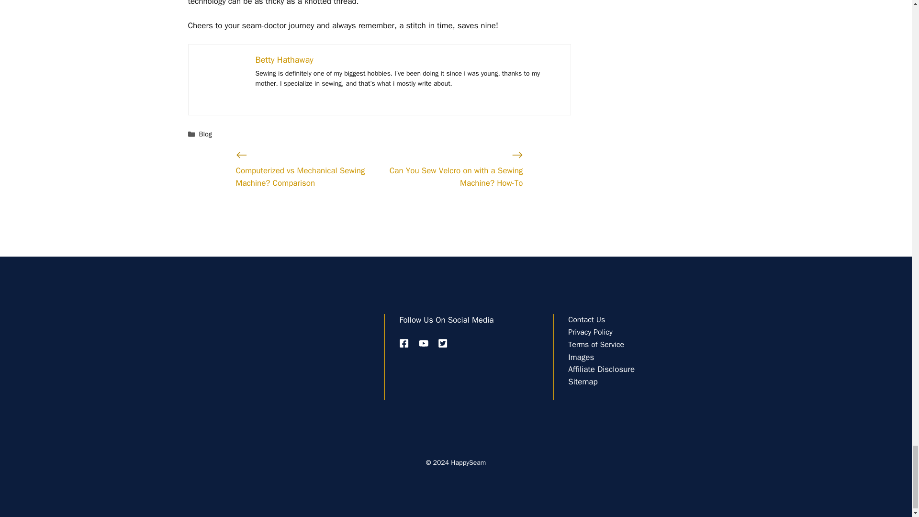 This screenshot has height=517, width=919. Describe the element at coordinates (206, 134) in the screenshot. I see `Blog` at that location.